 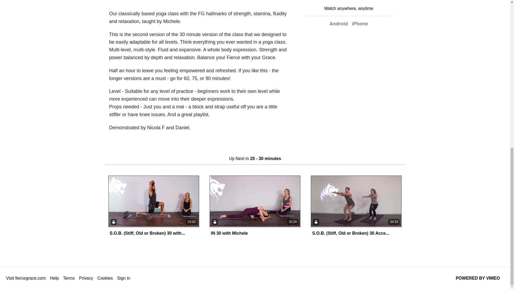 I want to click on iPhone, so click(x=360, y=24).